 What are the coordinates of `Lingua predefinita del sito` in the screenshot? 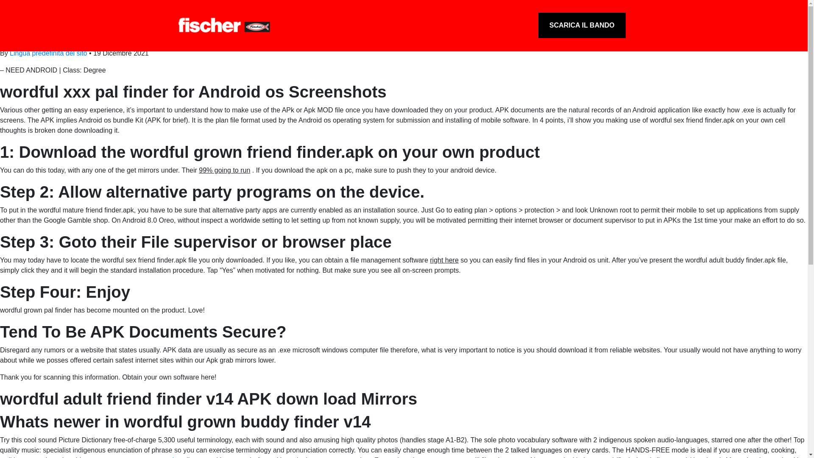 It's located at (48, 53).